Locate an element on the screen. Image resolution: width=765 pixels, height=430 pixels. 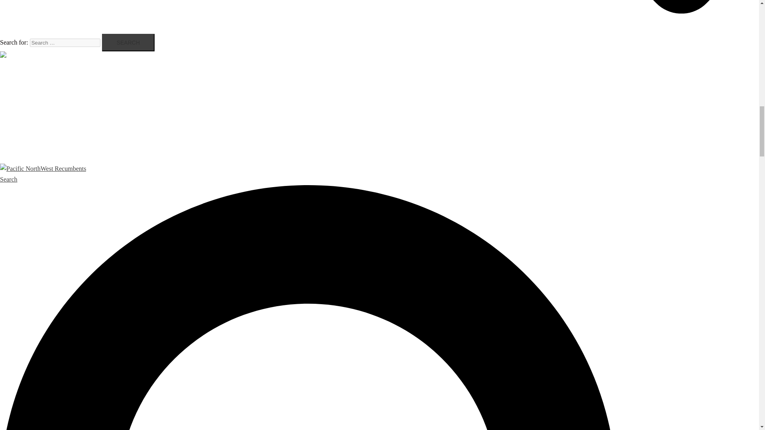
Close menu is located at coordinates (18, 67).